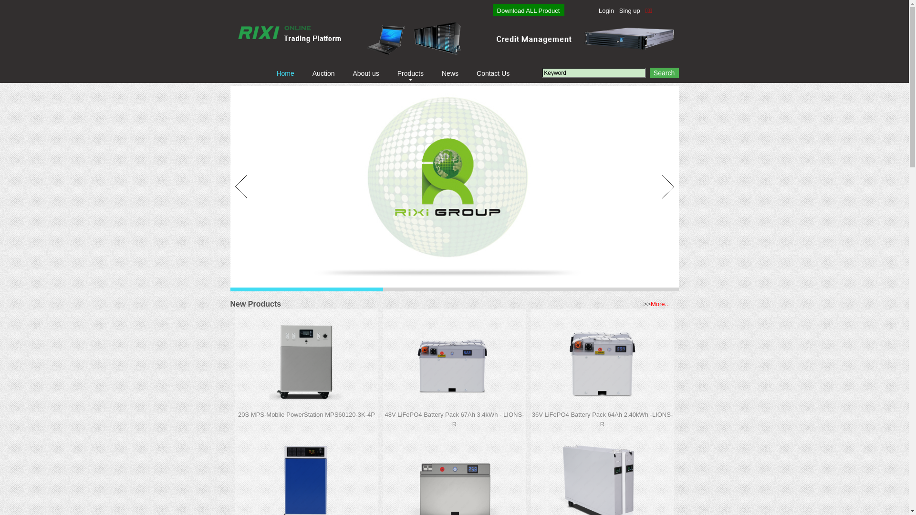  Describe the element at coordinates (606, 10) in the screenshot. I see `Login` at that location.